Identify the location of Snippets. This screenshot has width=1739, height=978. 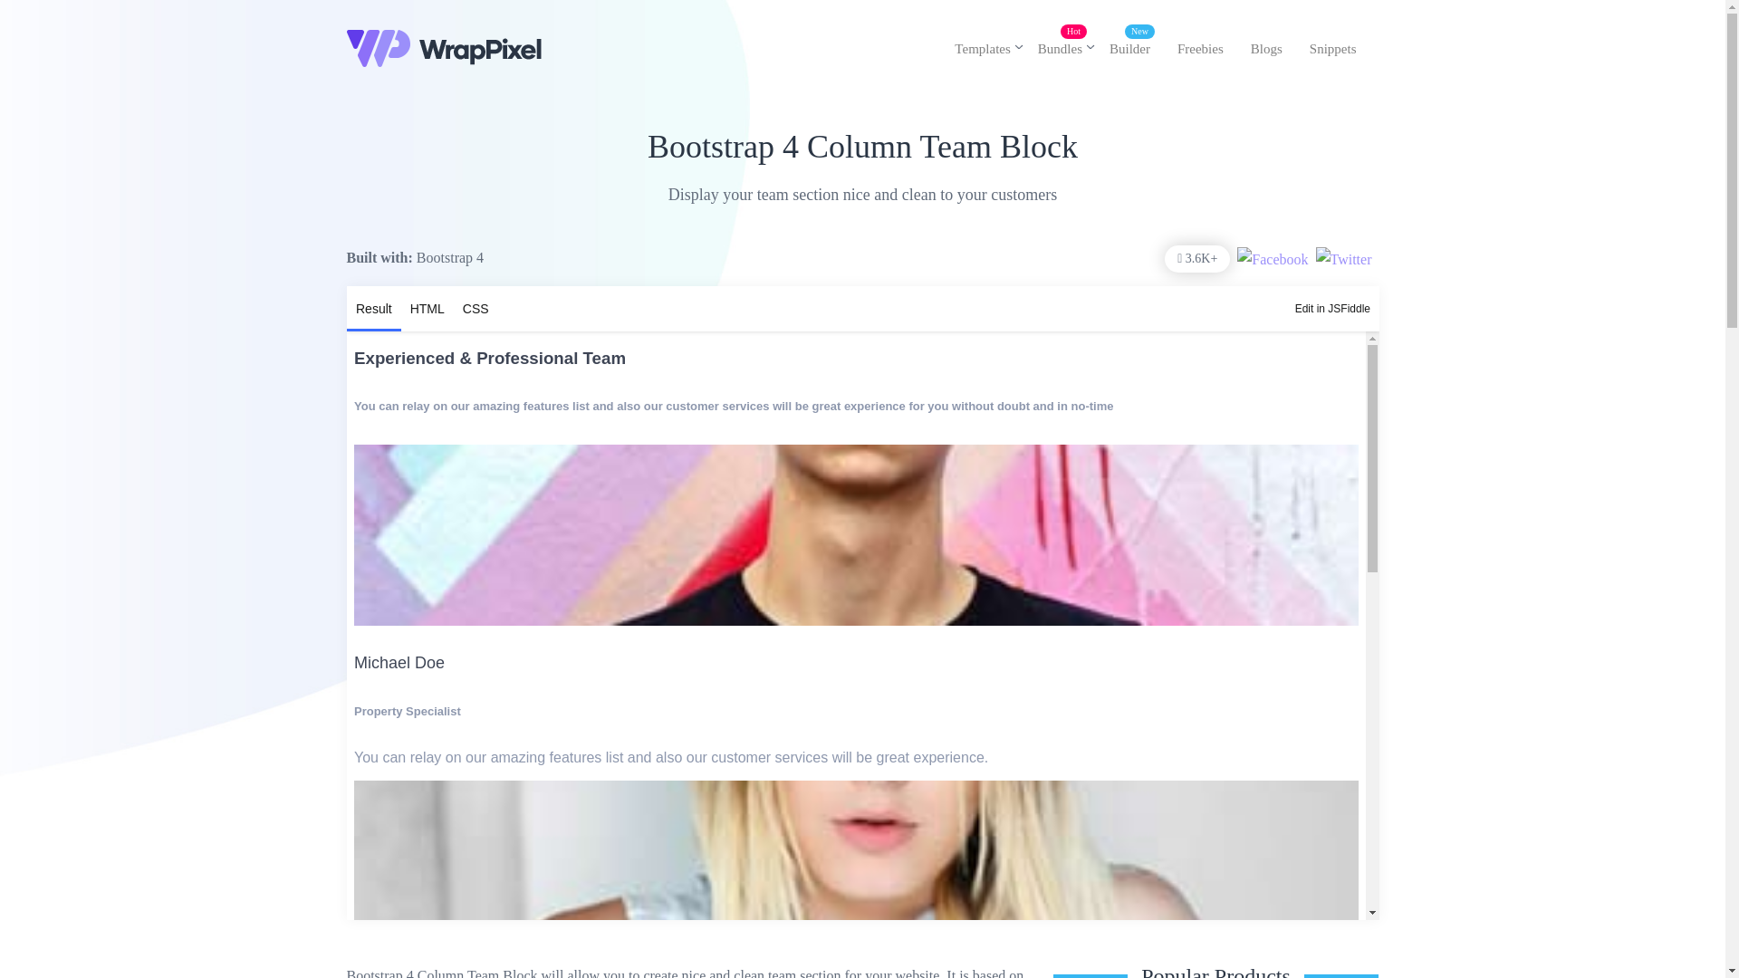
(1332, 49).